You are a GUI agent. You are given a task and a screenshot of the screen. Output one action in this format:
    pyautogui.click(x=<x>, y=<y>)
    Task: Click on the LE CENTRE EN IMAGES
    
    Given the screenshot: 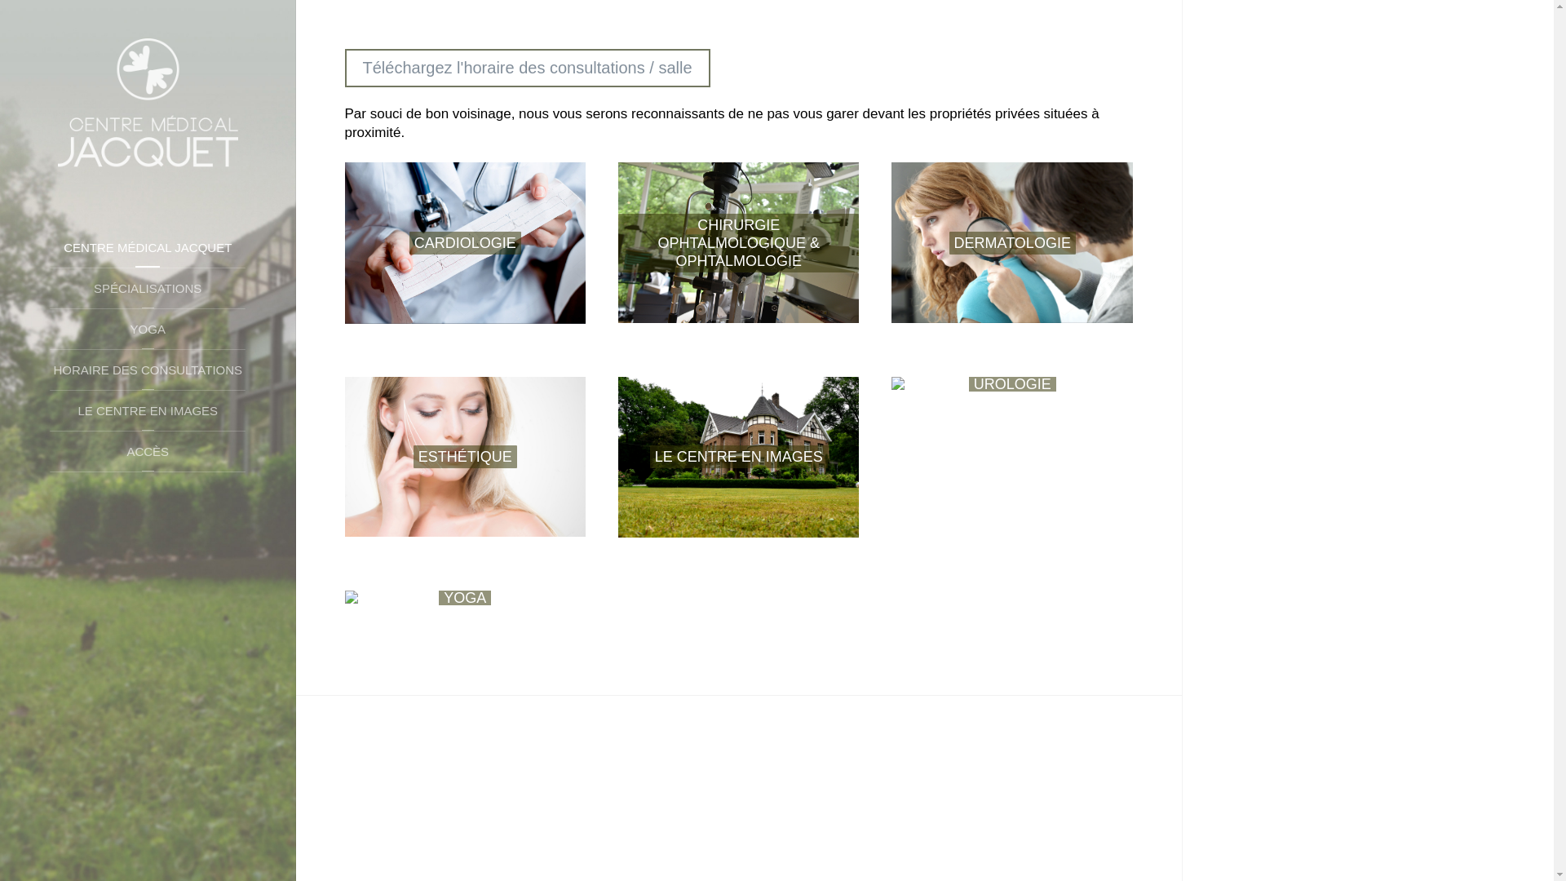 What is the action you would take?
    pyautogui.click(x=148, y=411)
    